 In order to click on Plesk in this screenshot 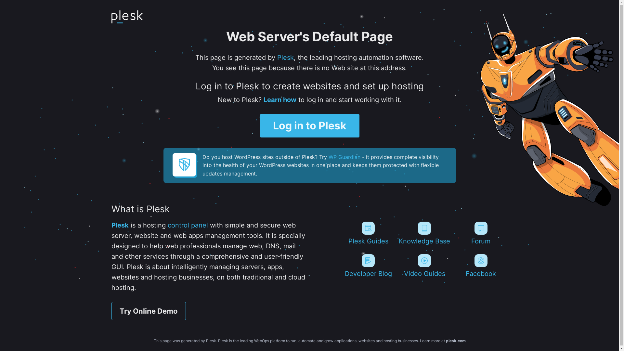, I will do `click(285, 58)`.